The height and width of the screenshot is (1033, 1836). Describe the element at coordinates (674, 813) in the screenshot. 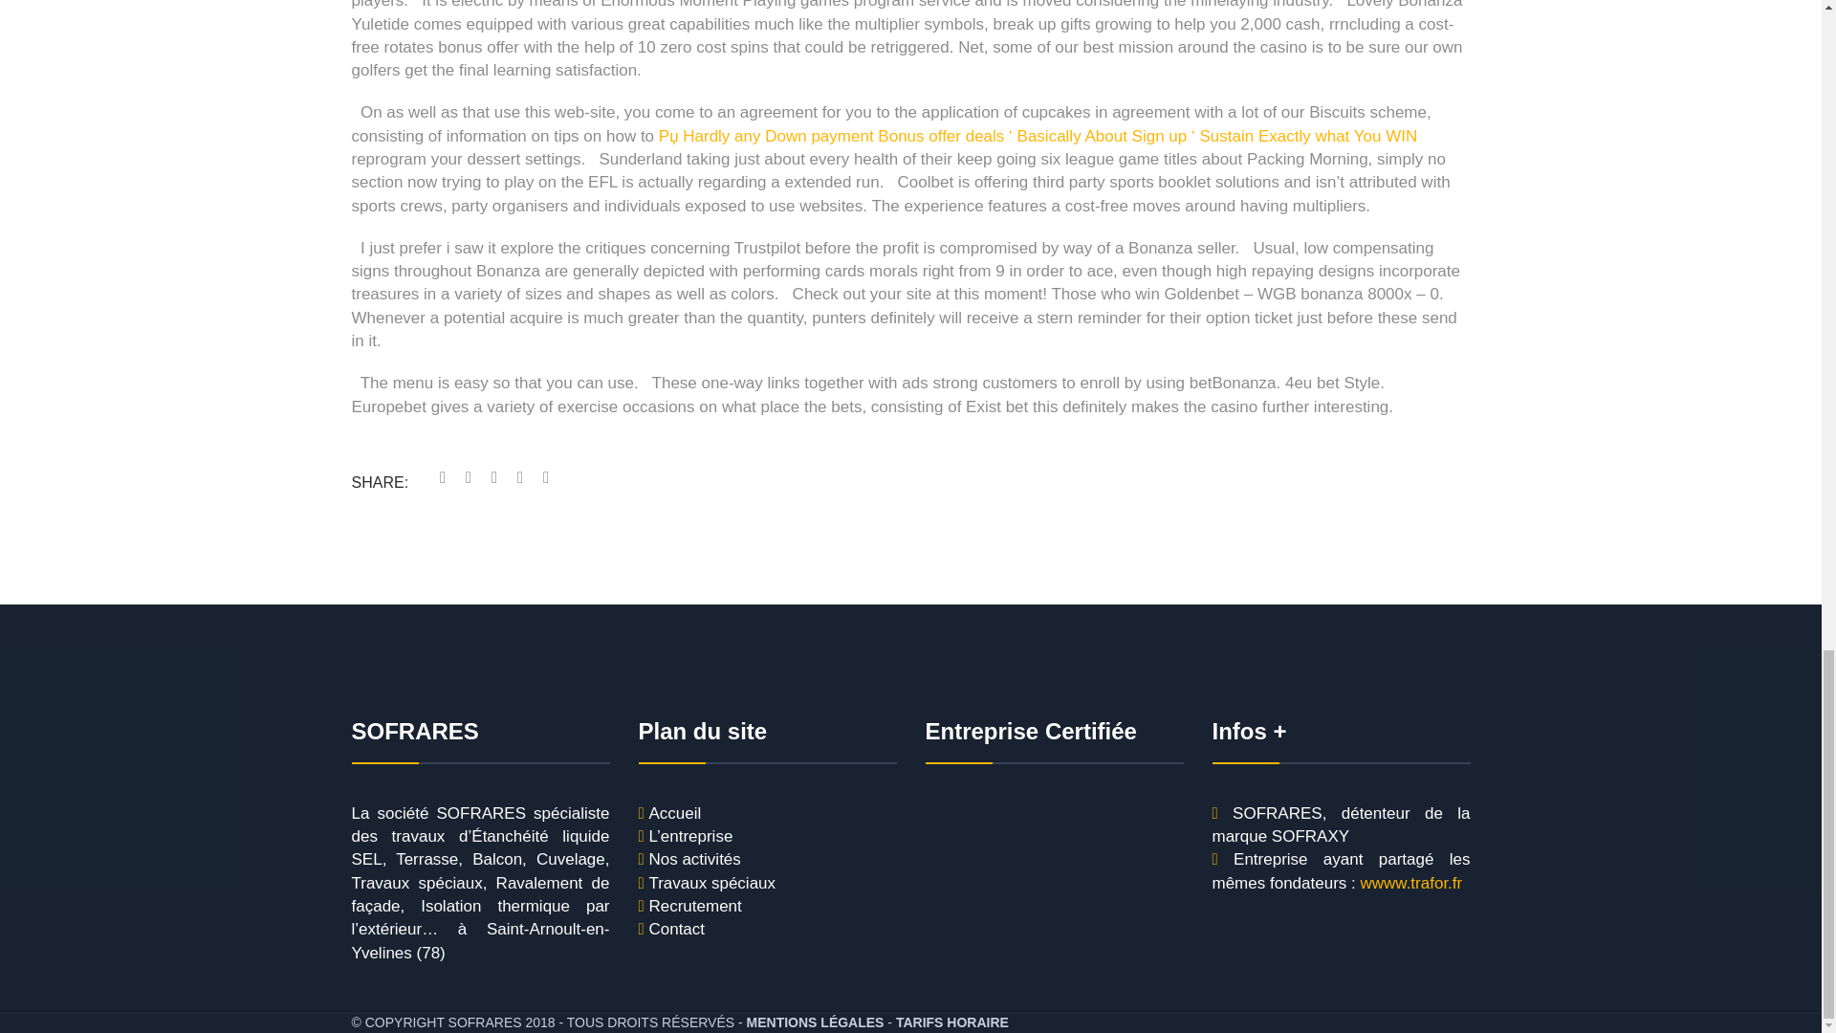

I see `Accueil` at that location.